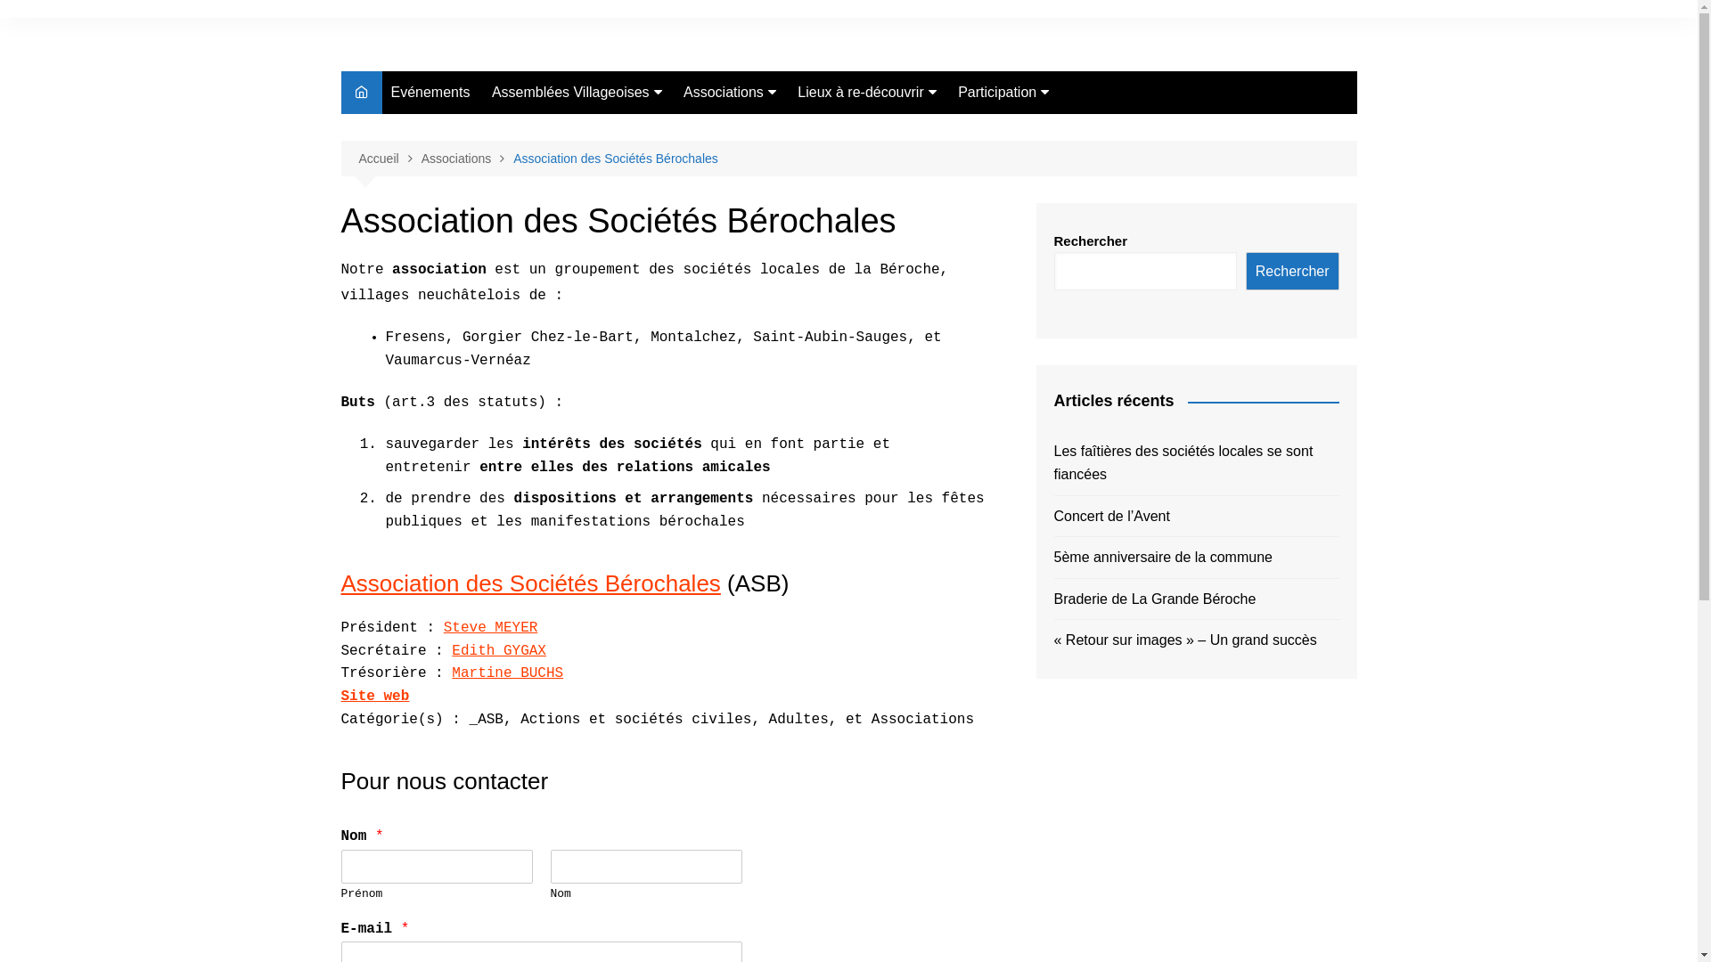 Image resolution: width=1711 pixels, height=962 pixels. Describe the element at coordinates (887, 166) in the screenshot. I see `Places de jeux & pique-nique, Plages & Ports` at that location.